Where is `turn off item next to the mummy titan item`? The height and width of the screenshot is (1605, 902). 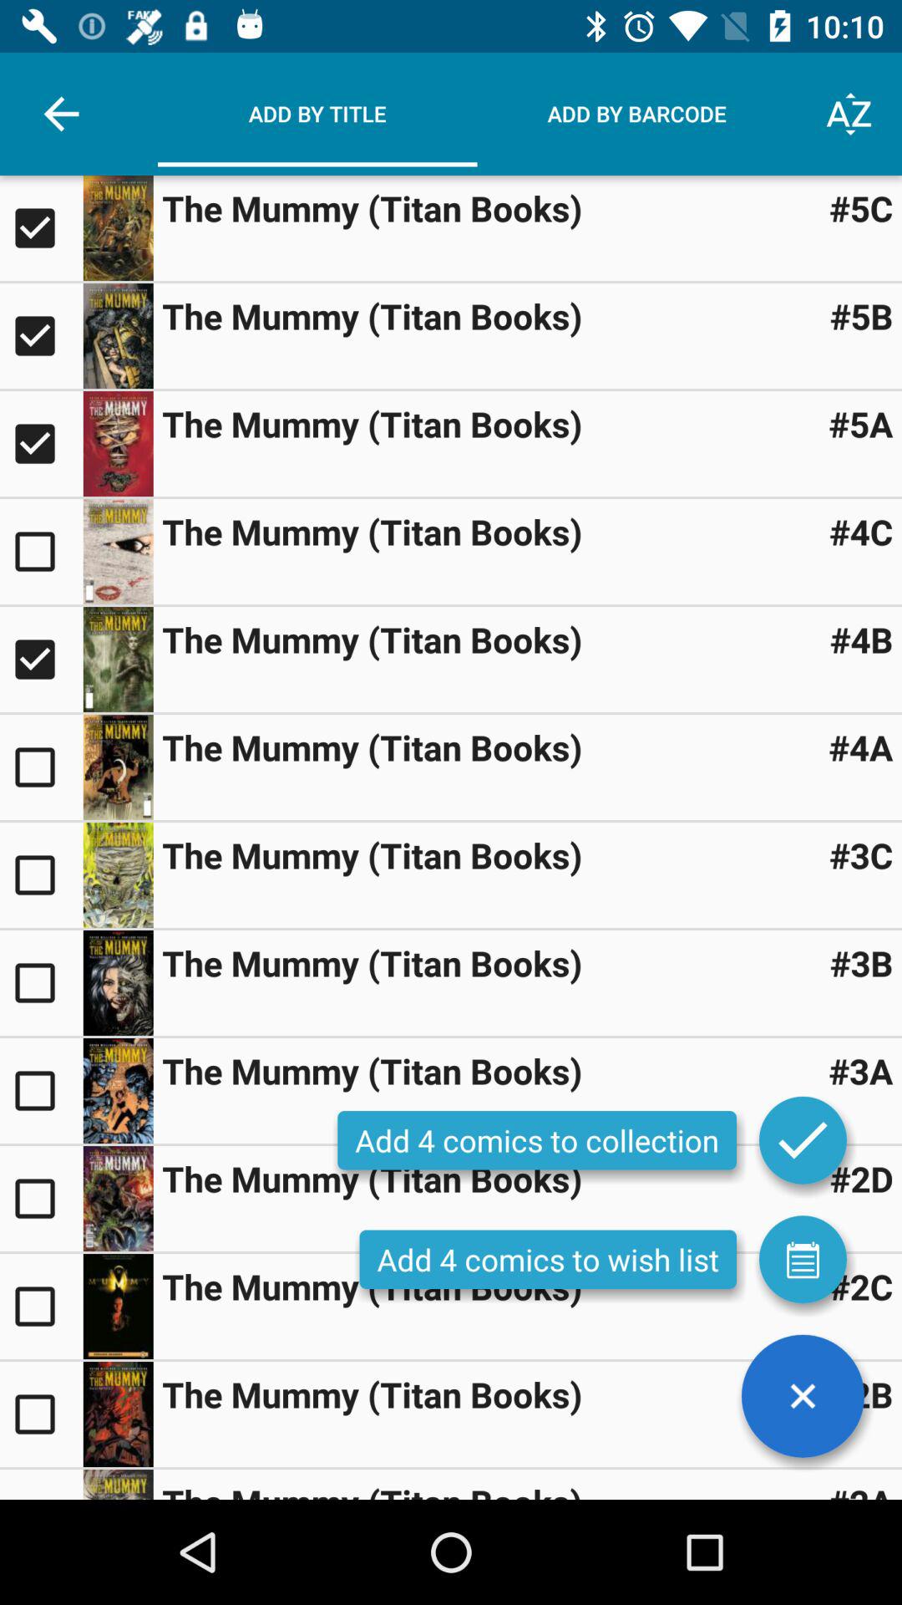 turn off item next to the mummy titan item is located at coordinates (861, 639).